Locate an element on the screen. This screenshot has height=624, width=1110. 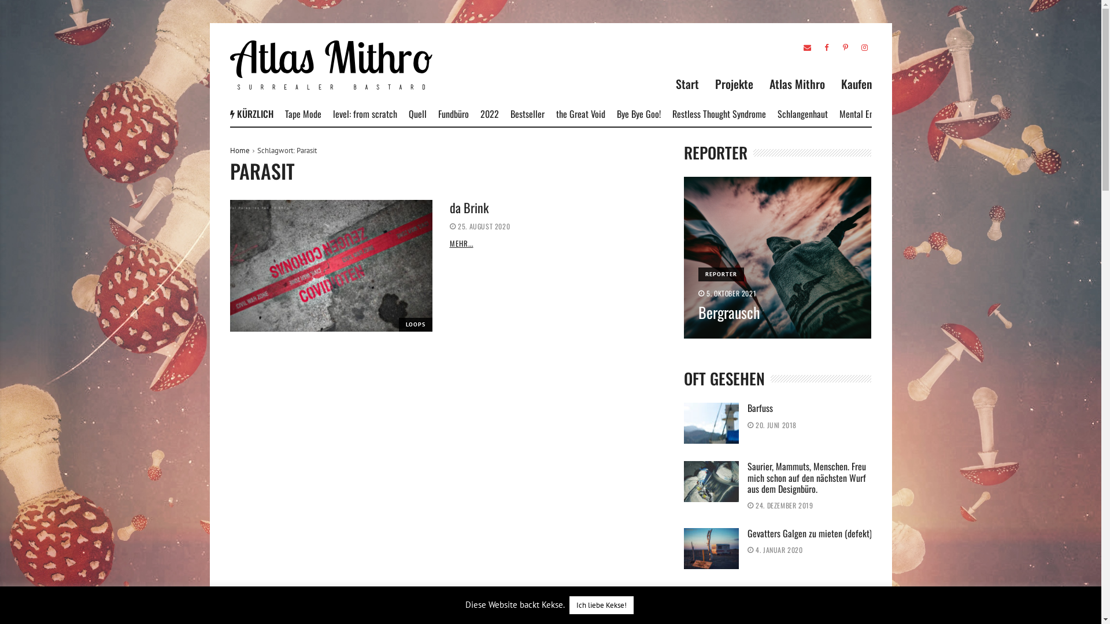
Facebook is located at coordinates (826, 47).